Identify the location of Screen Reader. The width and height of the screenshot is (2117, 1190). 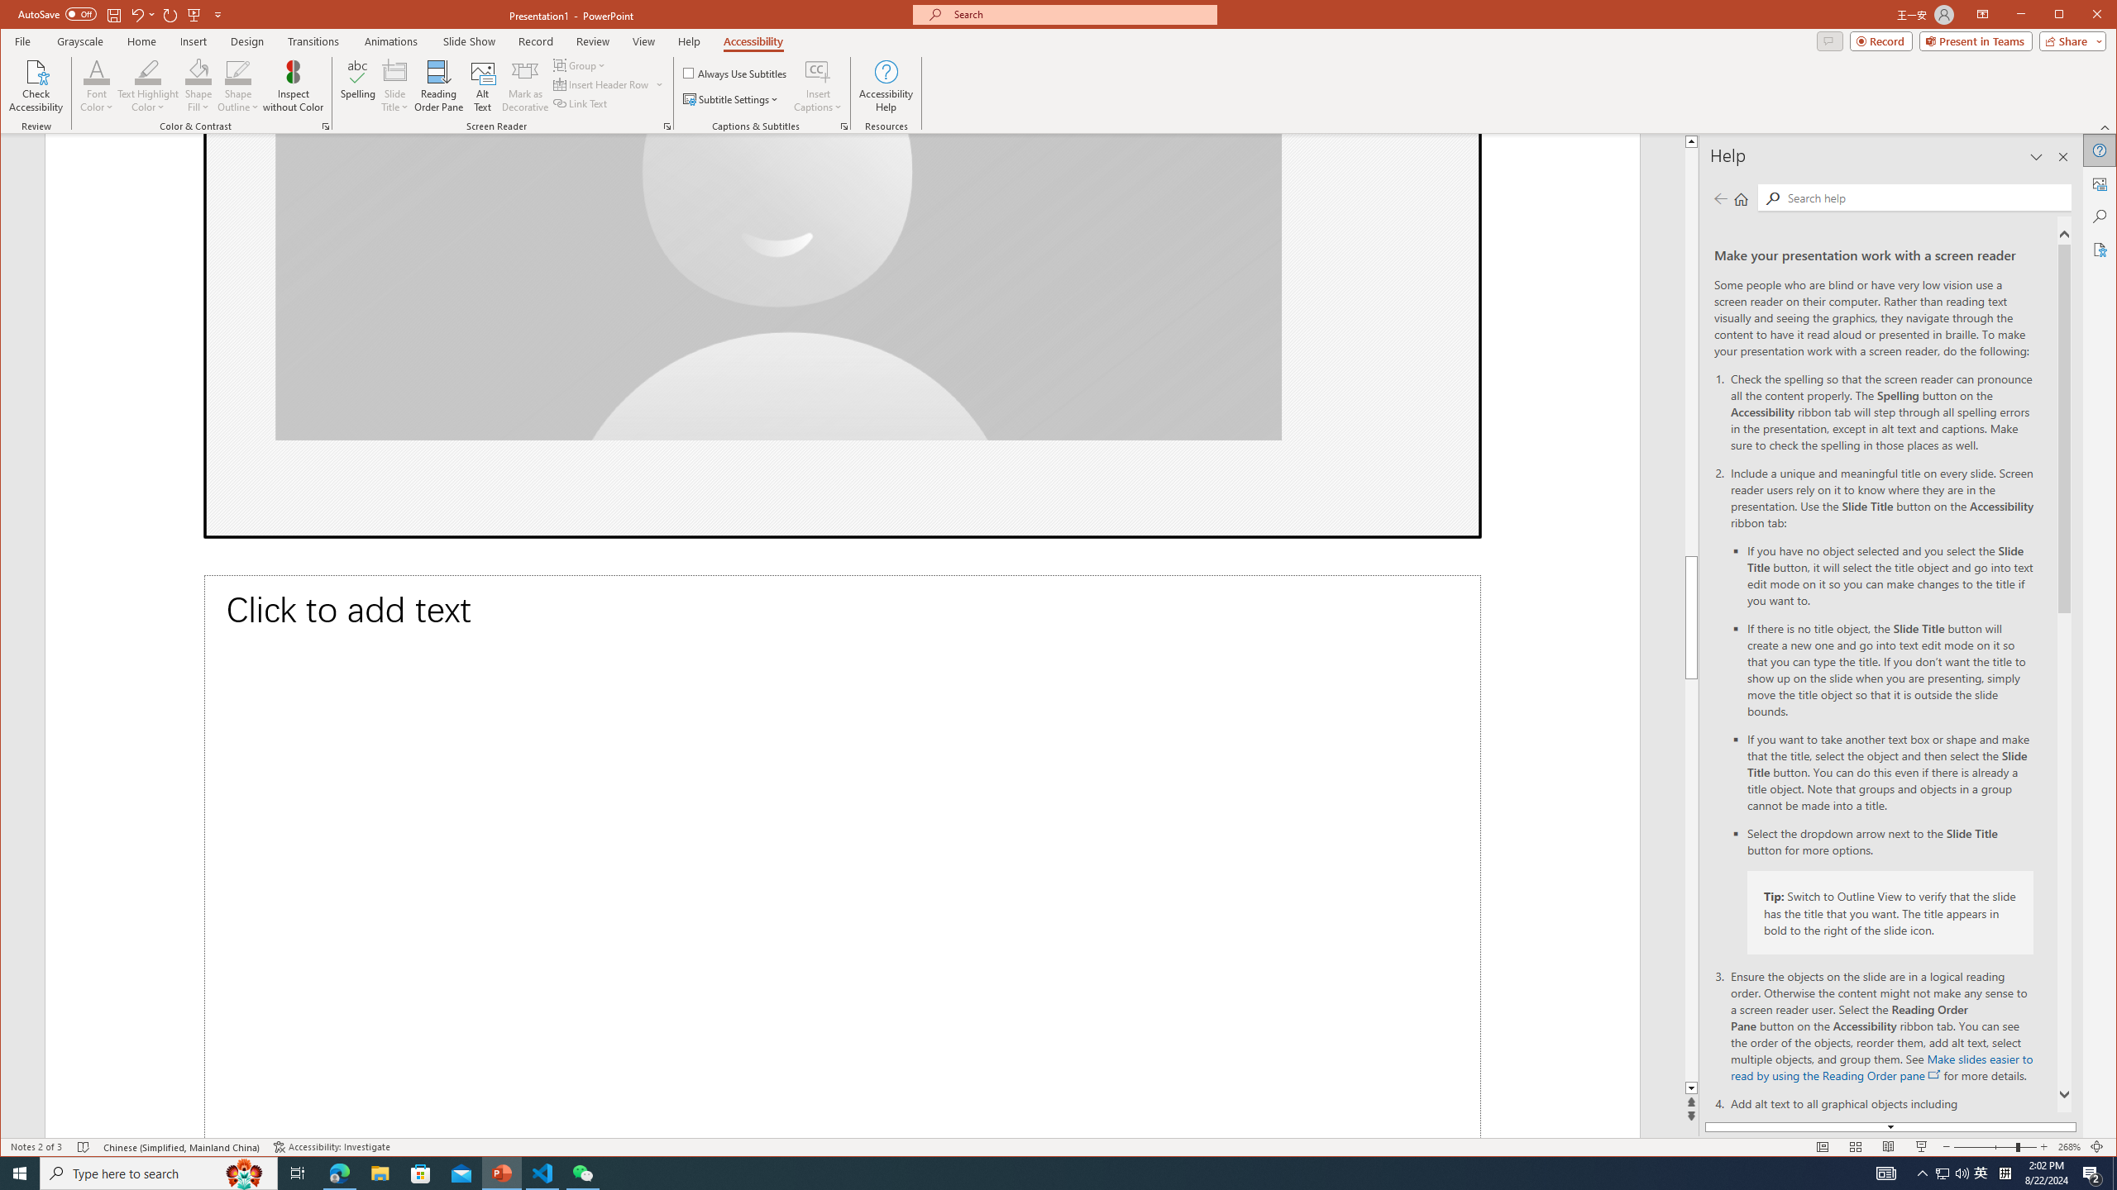
(667, 126).